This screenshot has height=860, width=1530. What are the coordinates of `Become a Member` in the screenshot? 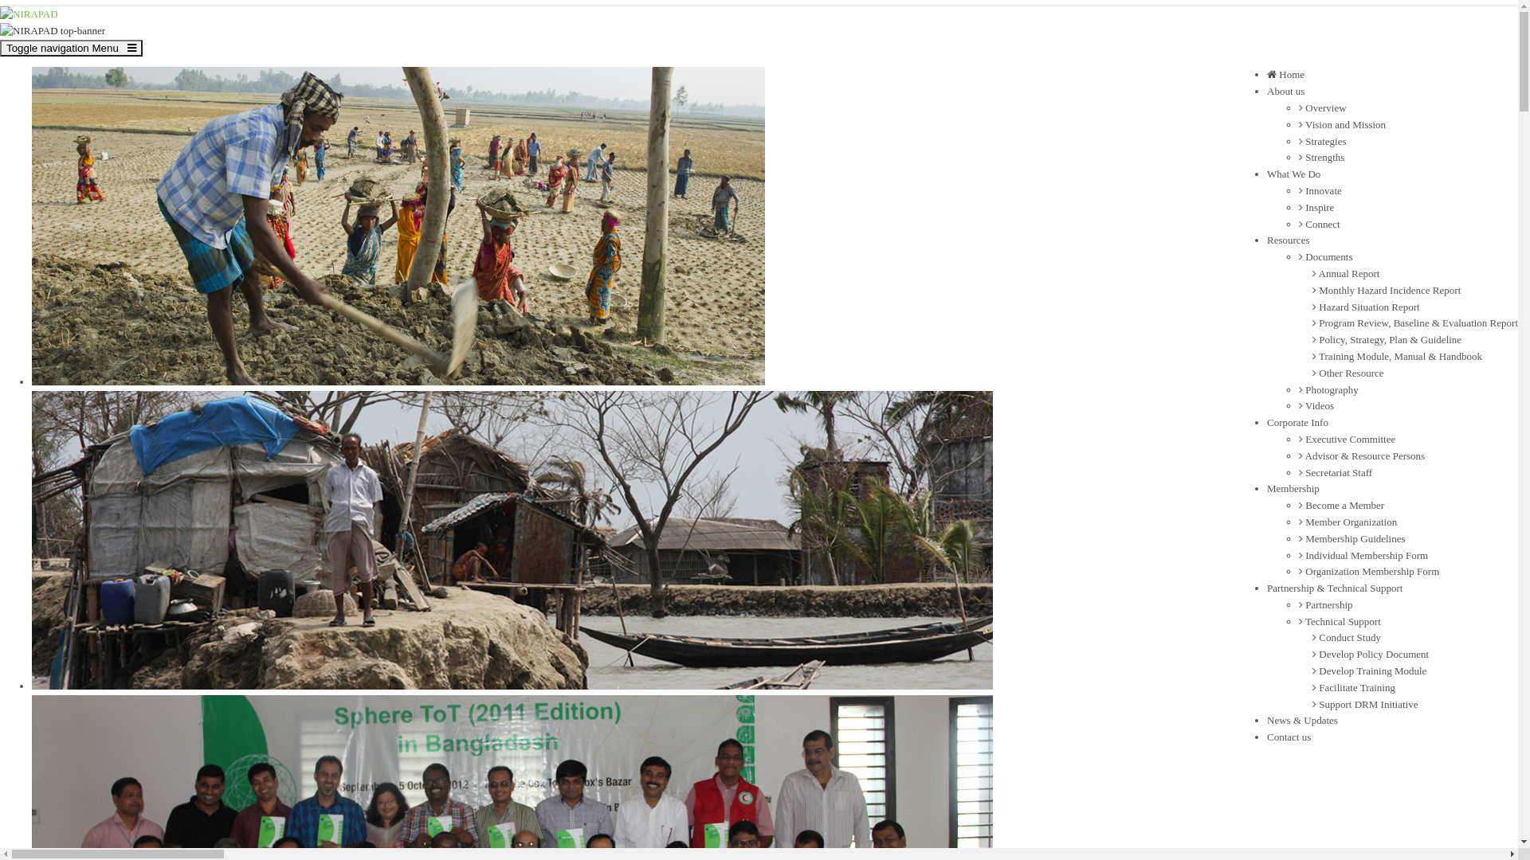 It's located at (1342, 505).